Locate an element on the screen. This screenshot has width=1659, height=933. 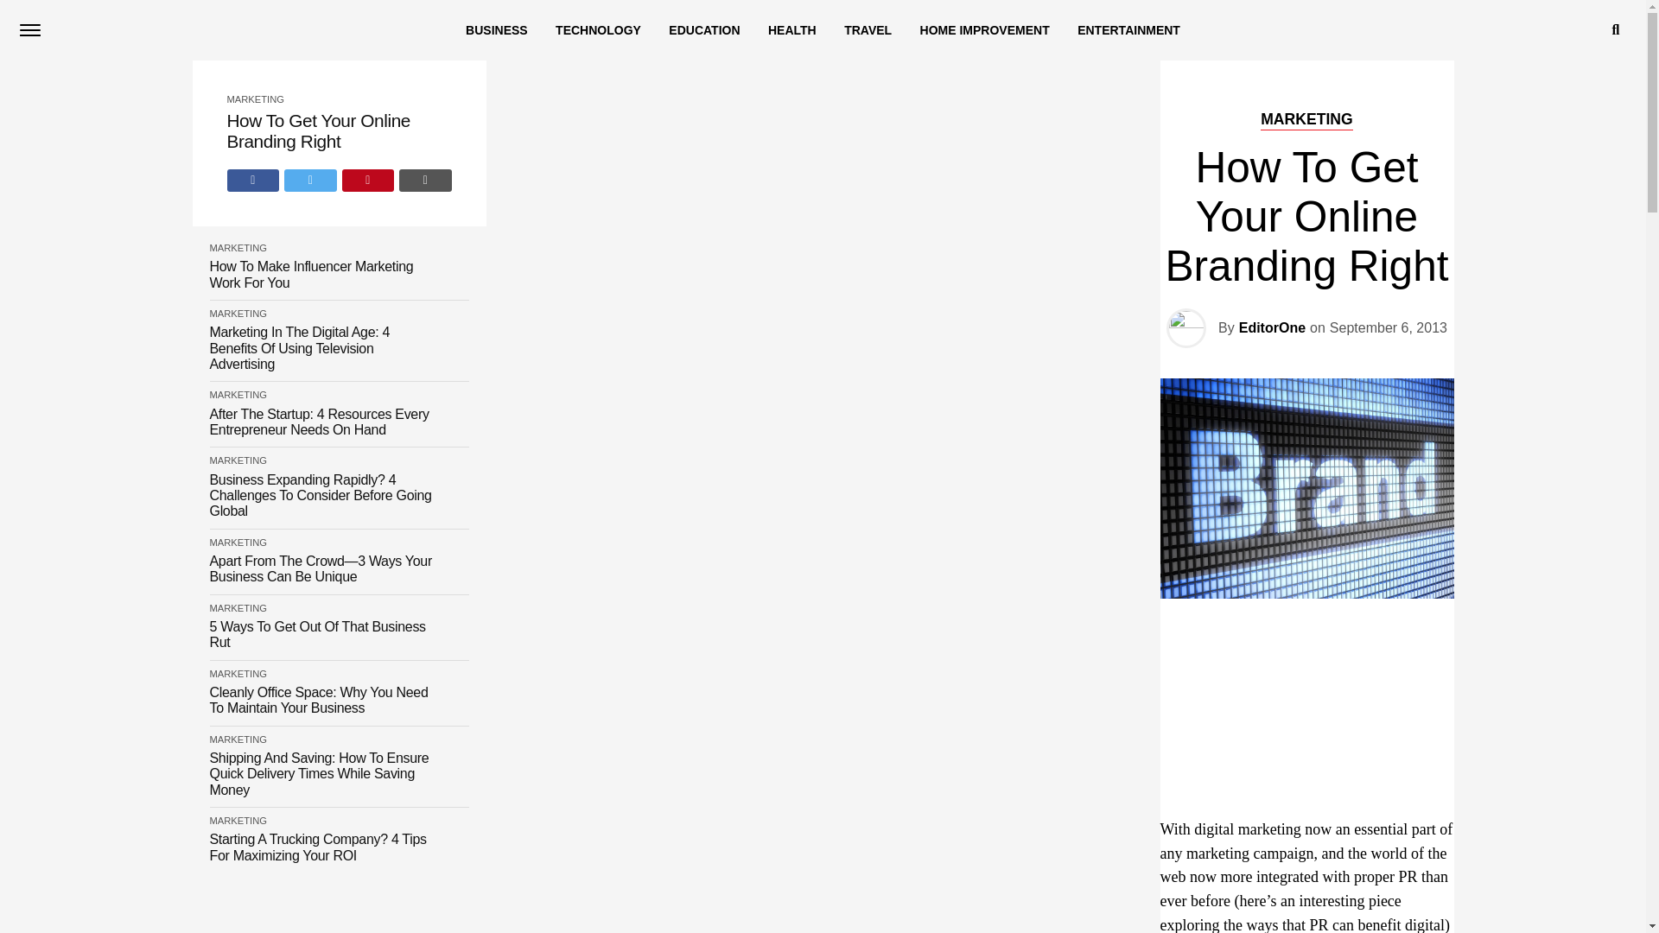
BUSINESS is located at coordinates (496, 30).